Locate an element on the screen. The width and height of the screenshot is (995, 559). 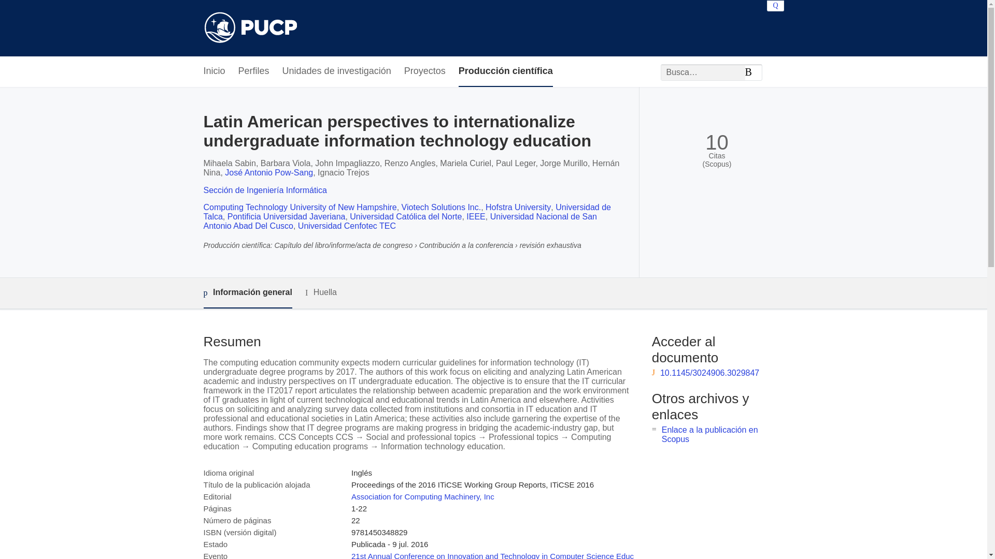
Proyectos is located at coordinates (425, 71).